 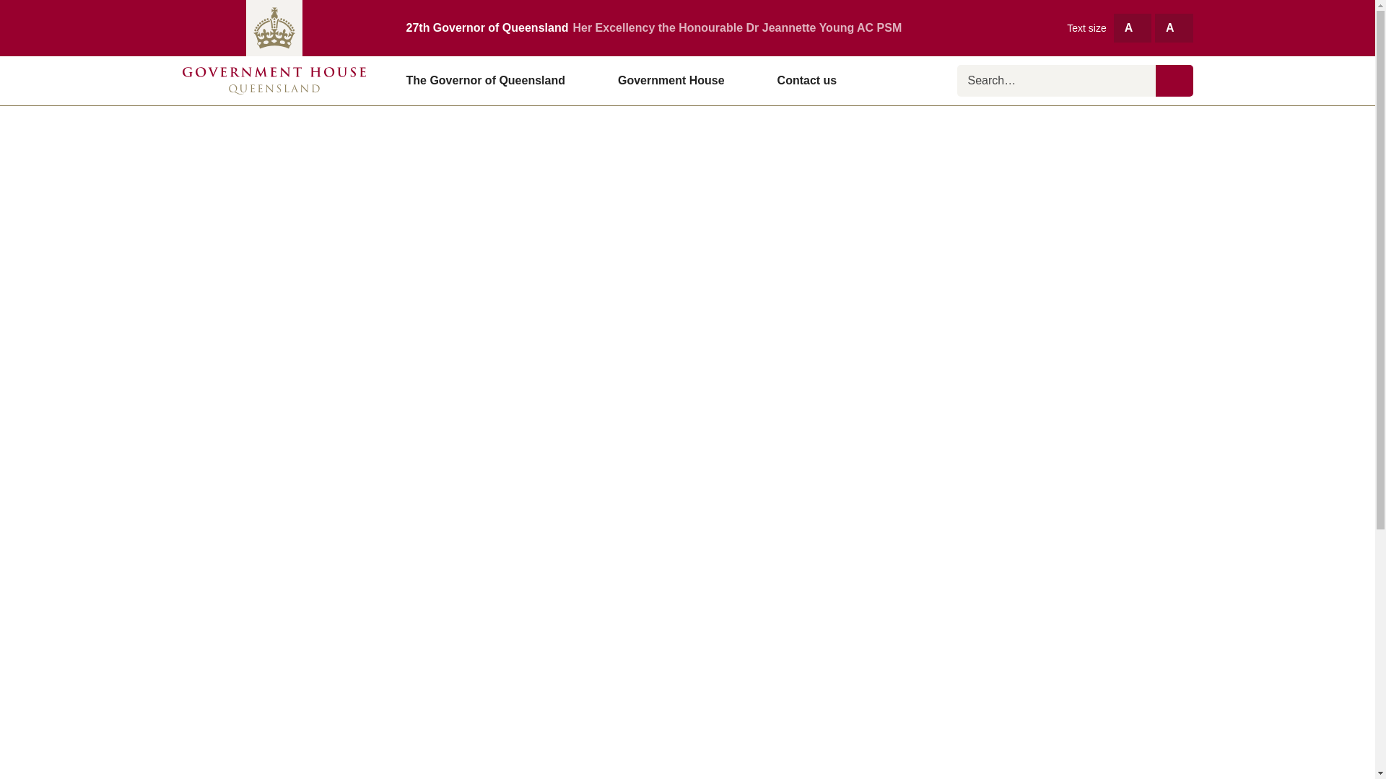 I want to click on A, so click(x=1173, y=27).